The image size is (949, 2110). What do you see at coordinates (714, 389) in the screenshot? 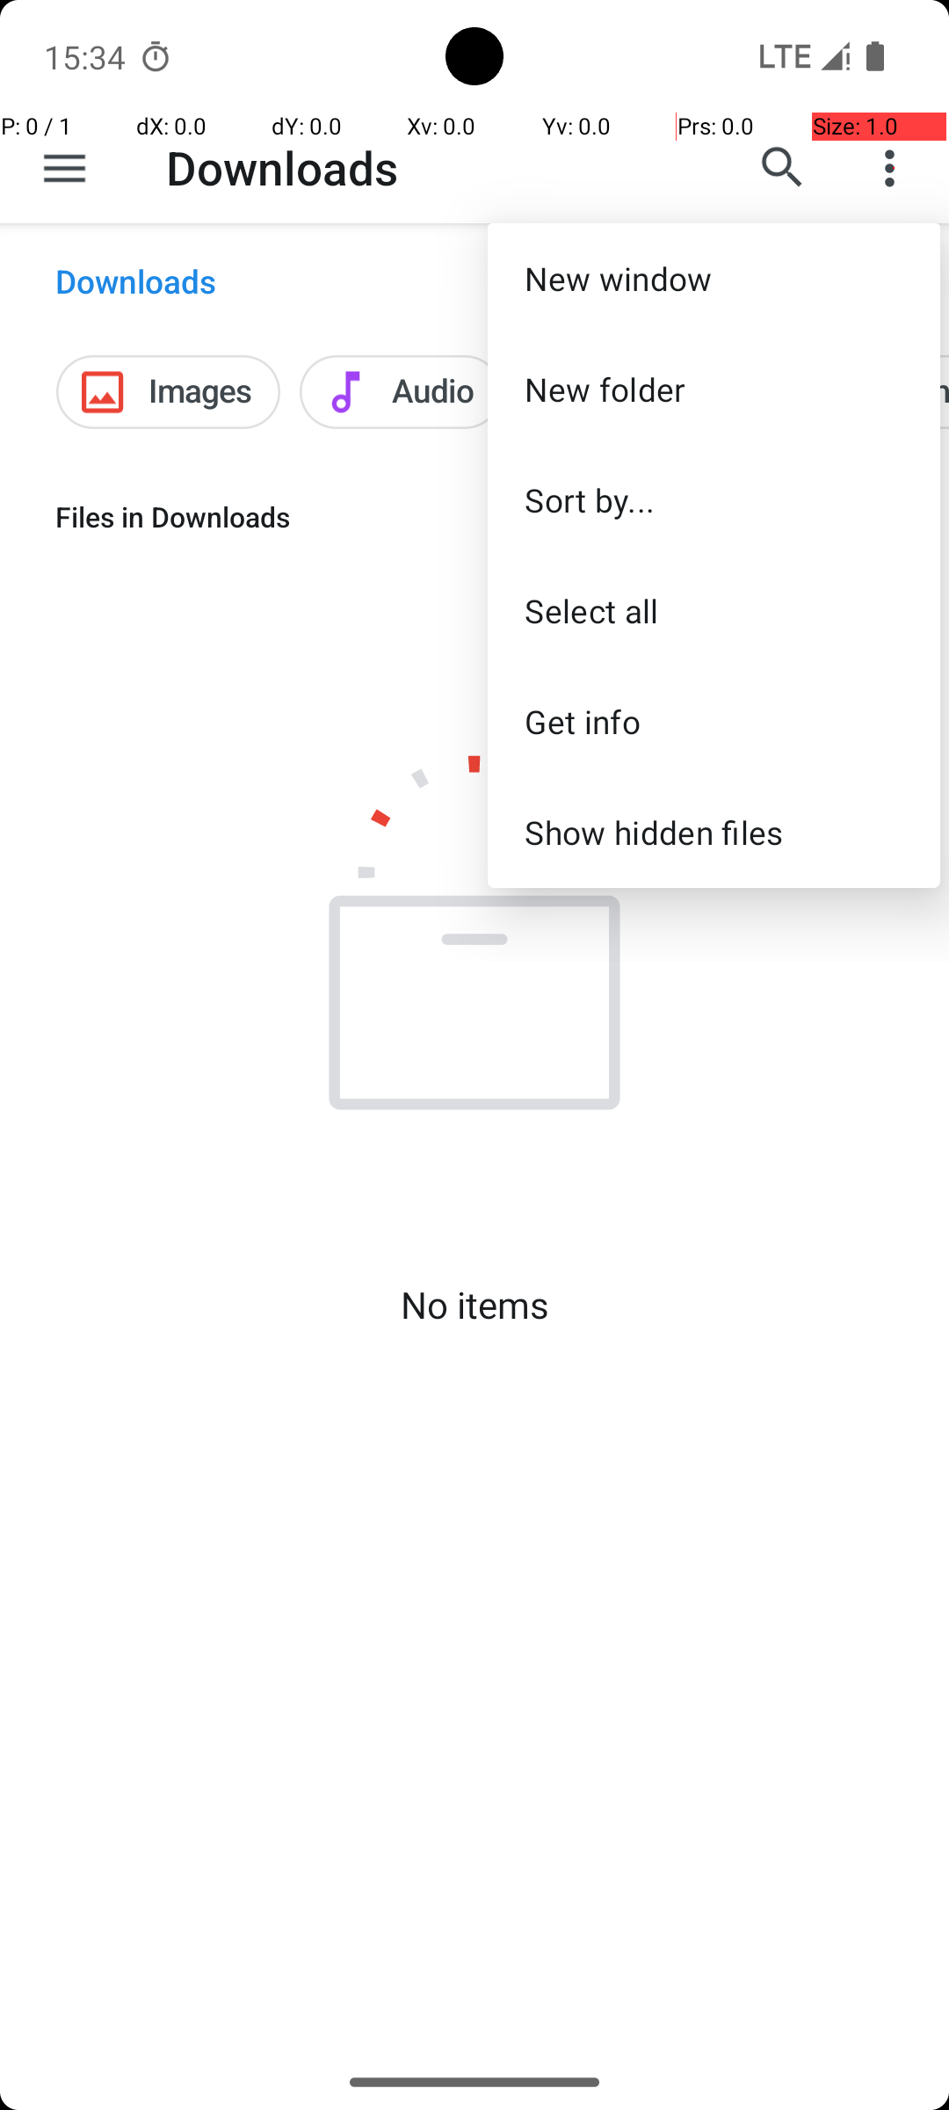
I see `New folder` at bounding box center [714, 389].